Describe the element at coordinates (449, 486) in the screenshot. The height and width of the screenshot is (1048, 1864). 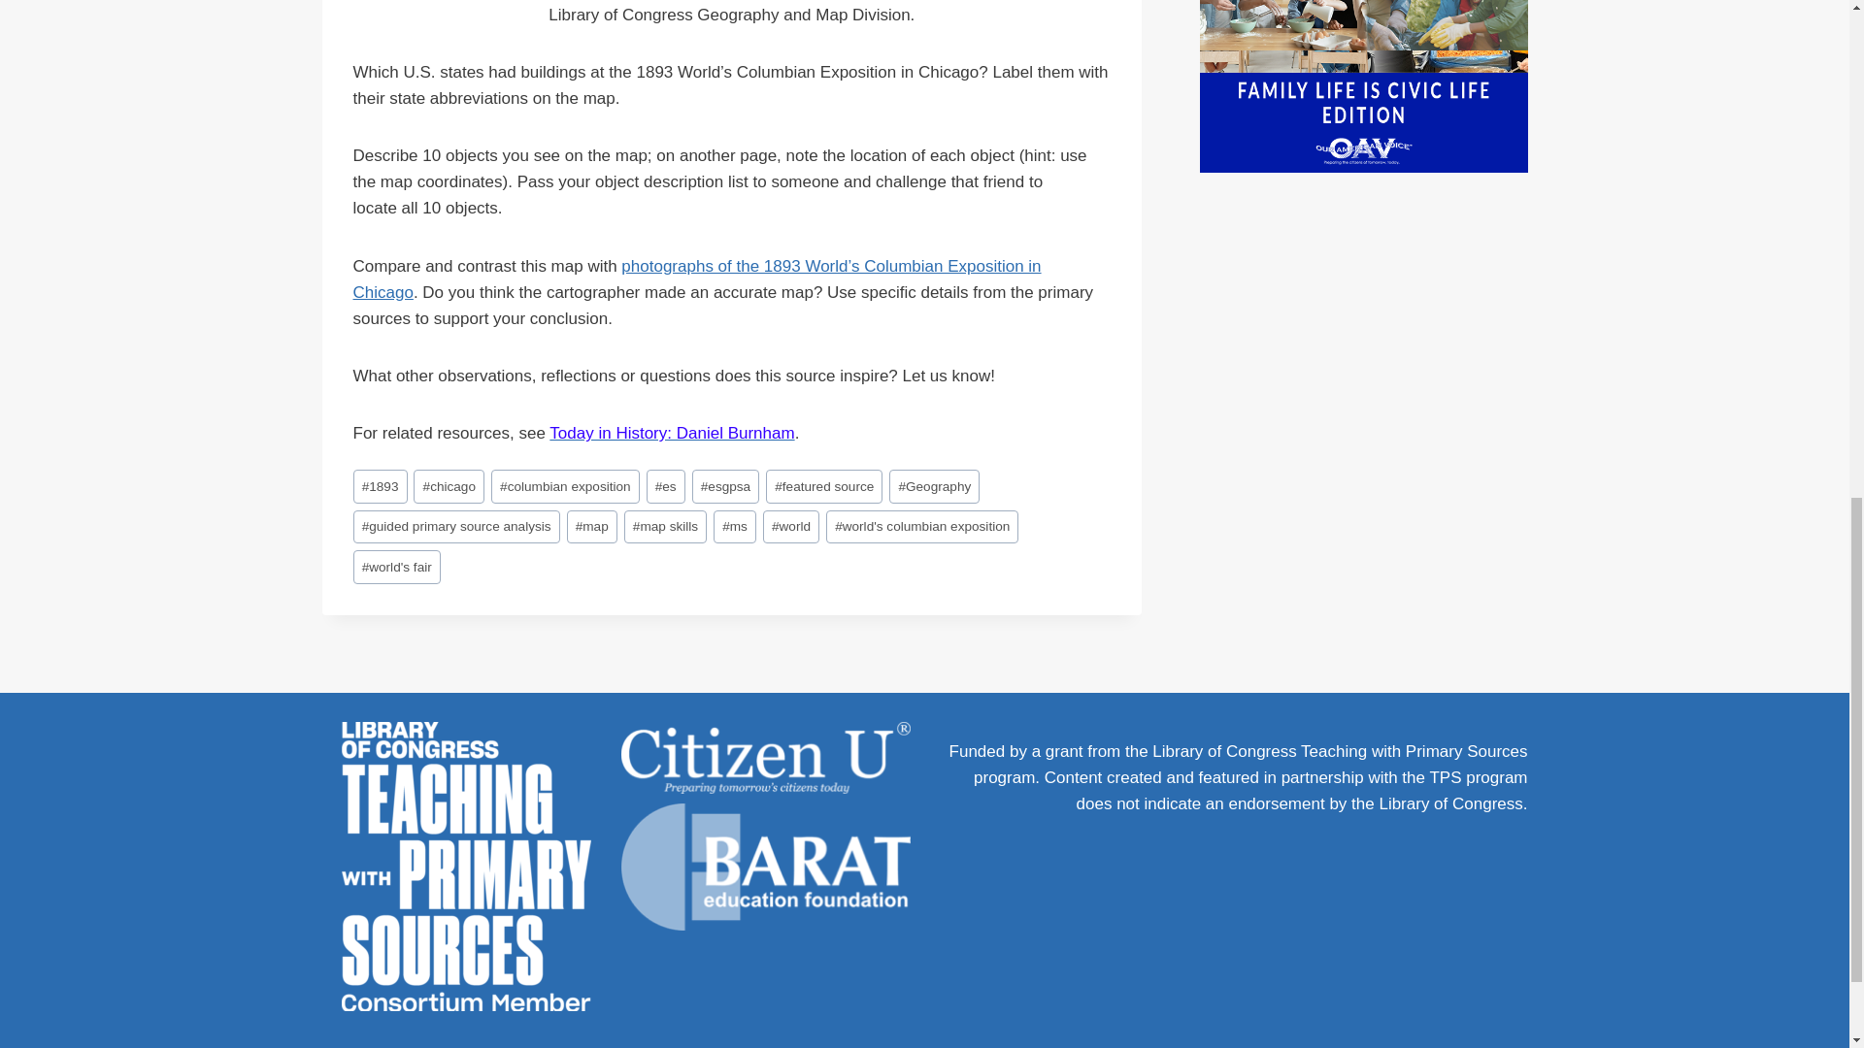
I see `chicago` at that location.